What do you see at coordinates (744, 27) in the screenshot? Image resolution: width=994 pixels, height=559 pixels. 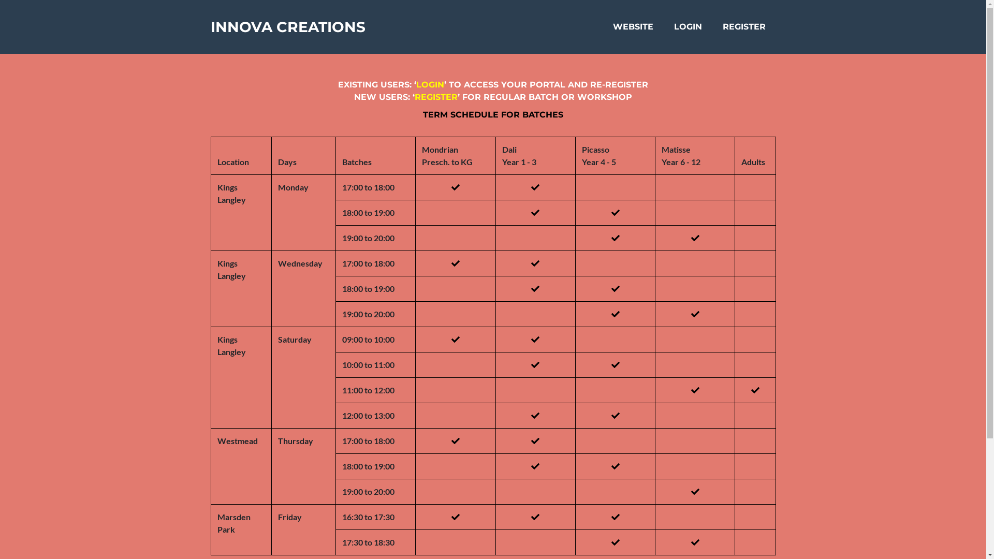 I see `REGISTER` at bounding box center [744, 27].